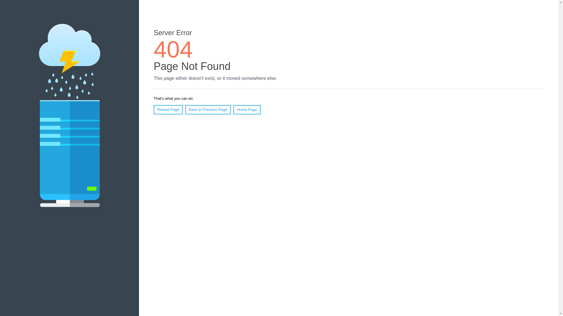 The image size is (563, 316). What do you see at coordinates (168, 110) in the screenshot?
I see `Reload Page` at bounding box center [168, 110].